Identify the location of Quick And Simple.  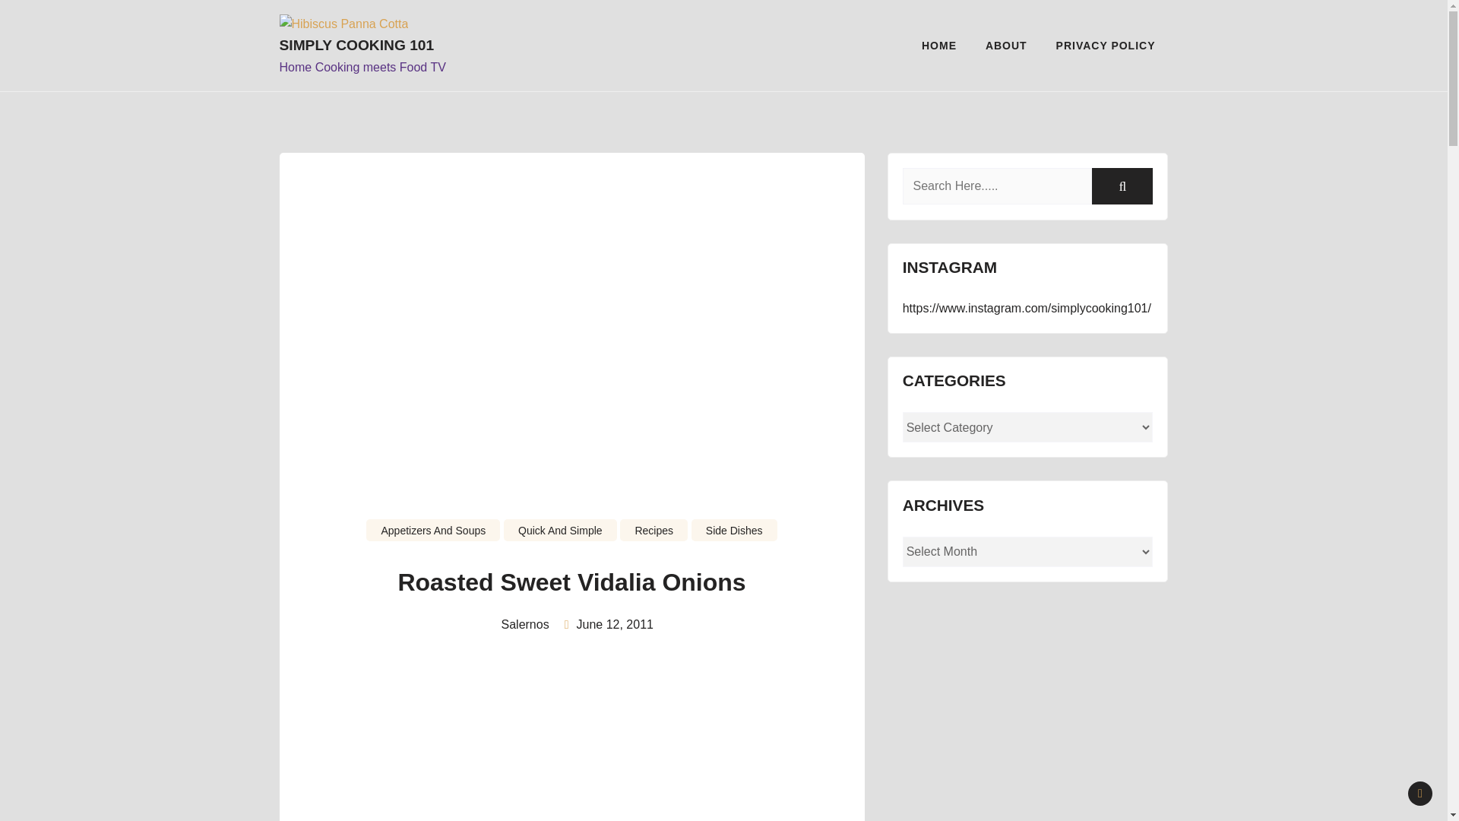
(560, 529).